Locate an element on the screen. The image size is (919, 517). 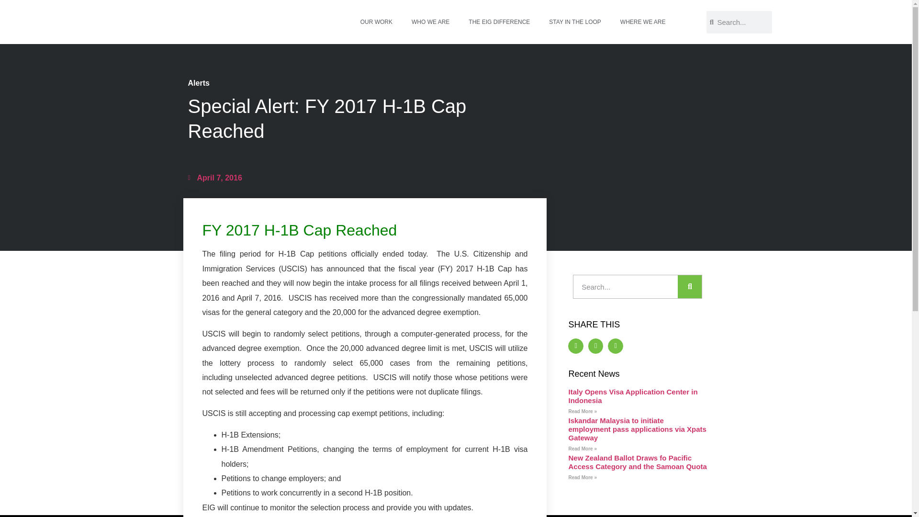
WHERE WE ARE is located at coordinates (643, 22).